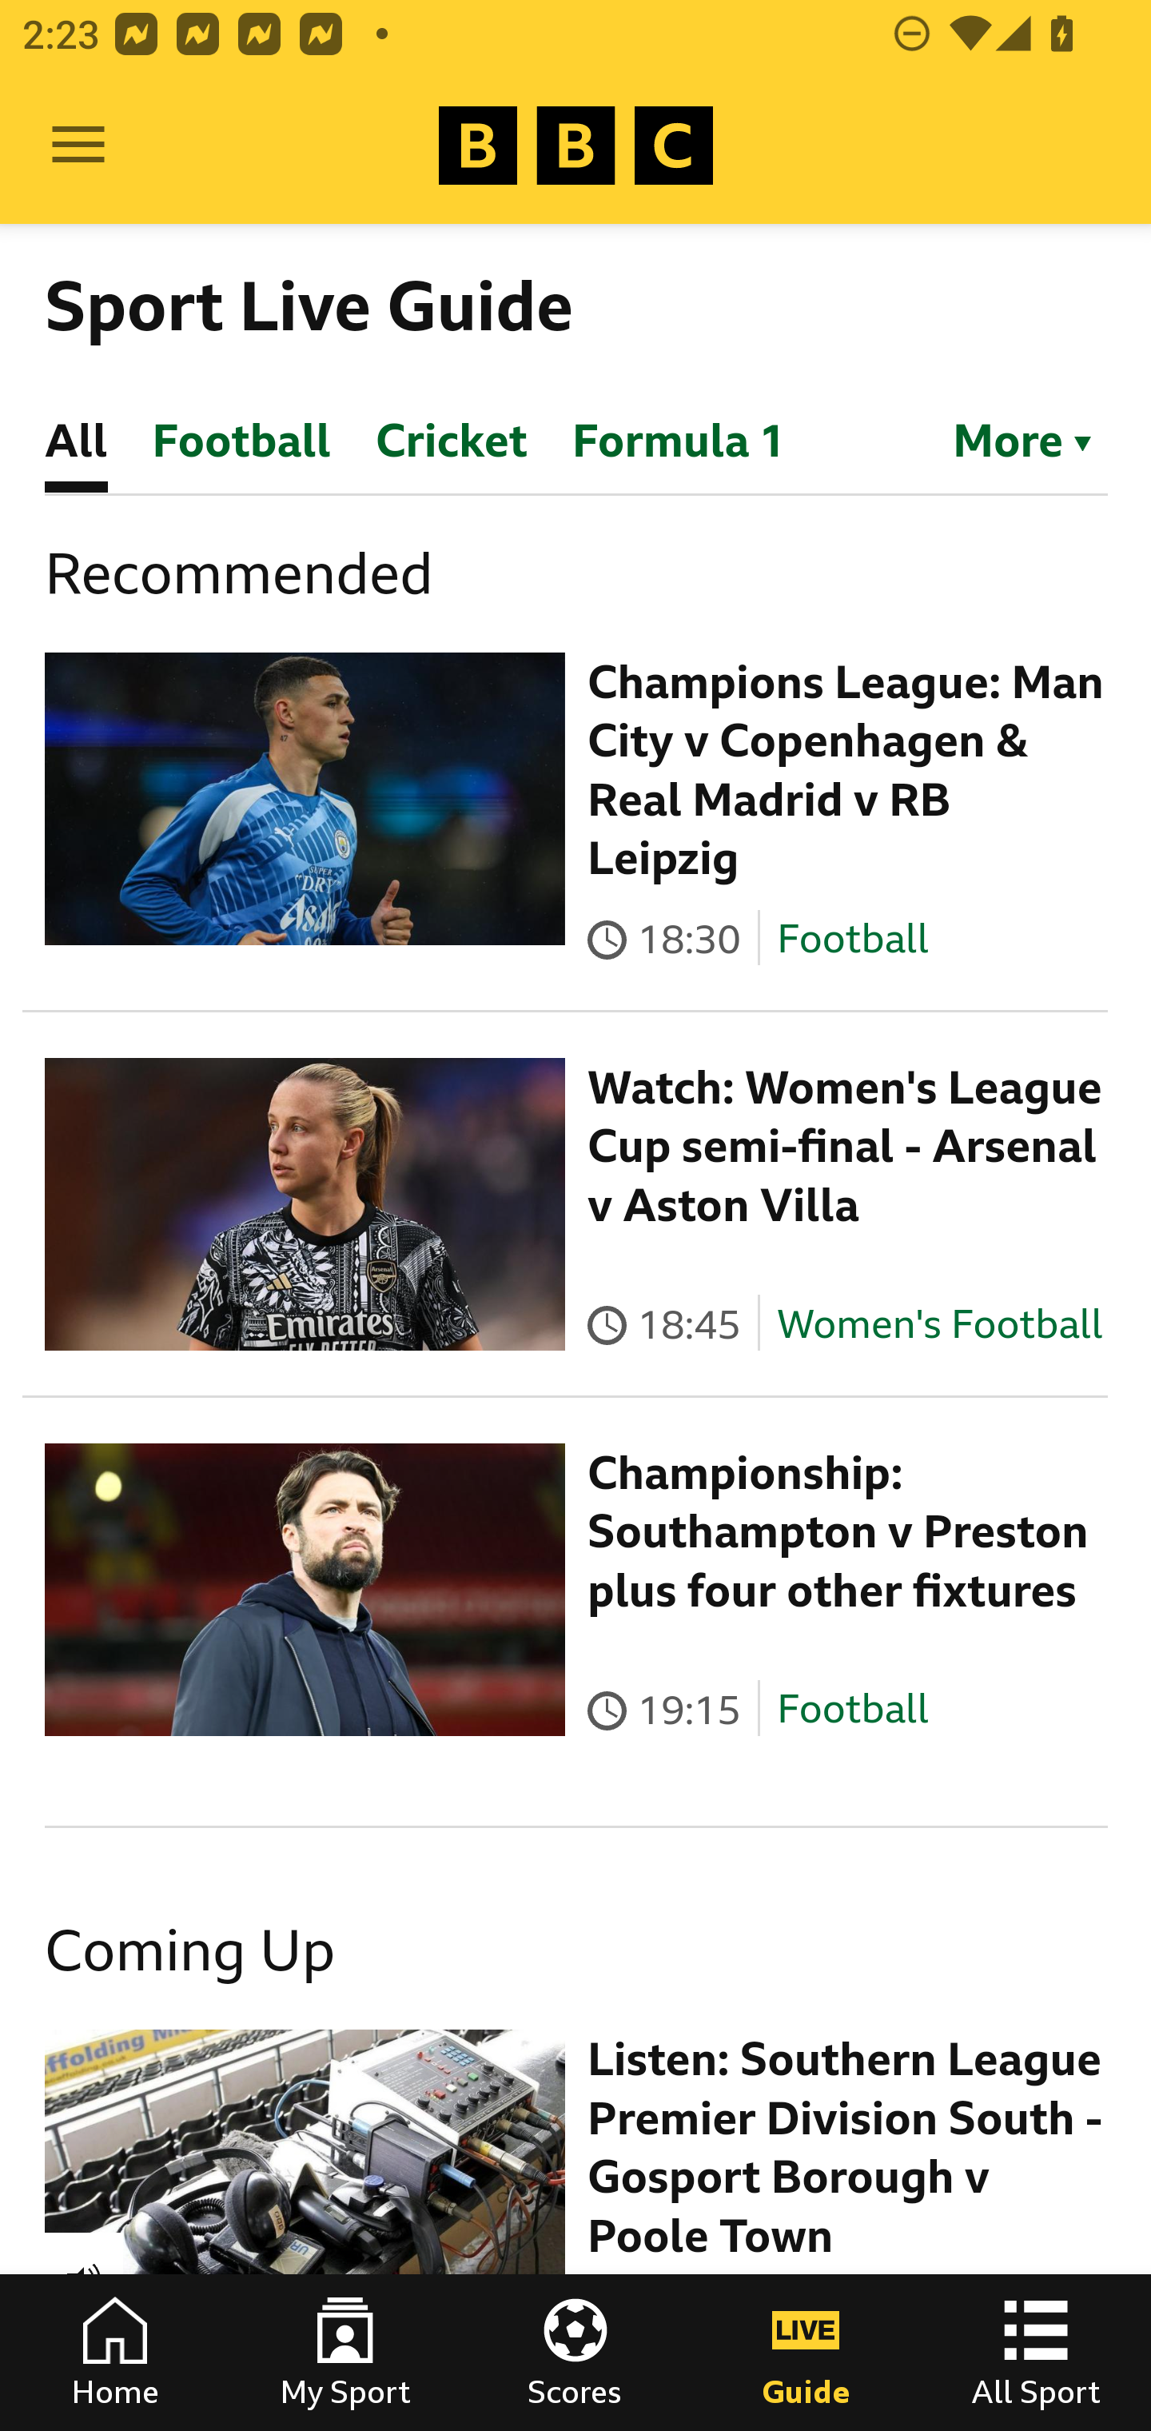  Describe the element at coordinates (940, 1323) in the screenshot. I see `Women's Football` at that location.